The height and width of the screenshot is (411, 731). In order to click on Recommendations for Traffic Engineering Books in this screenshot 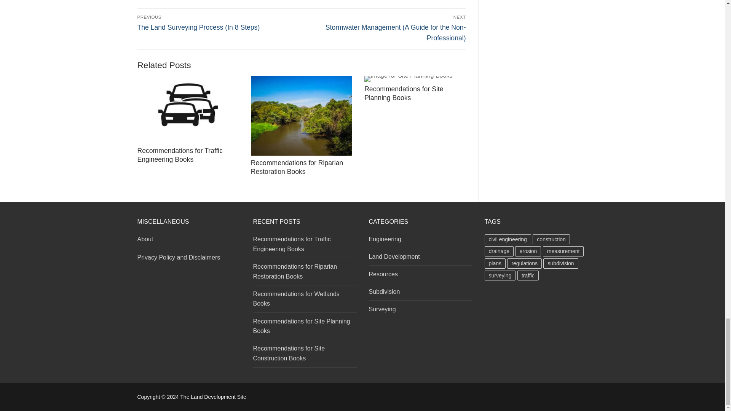, I will do `click(180, 155)`.